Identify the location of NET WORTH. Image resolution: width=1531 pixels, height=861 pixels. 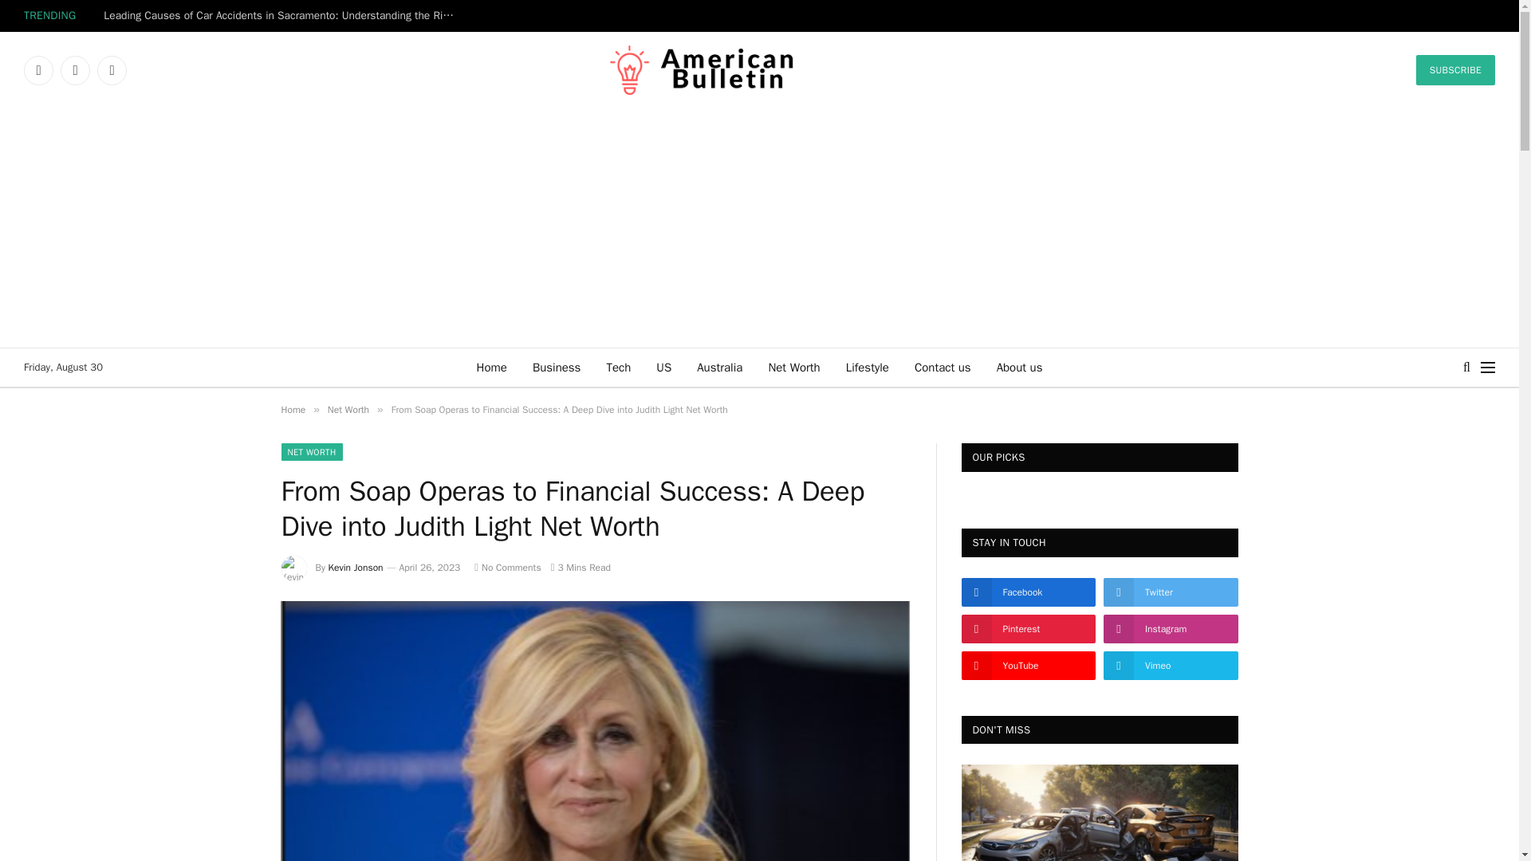
(311, 451).